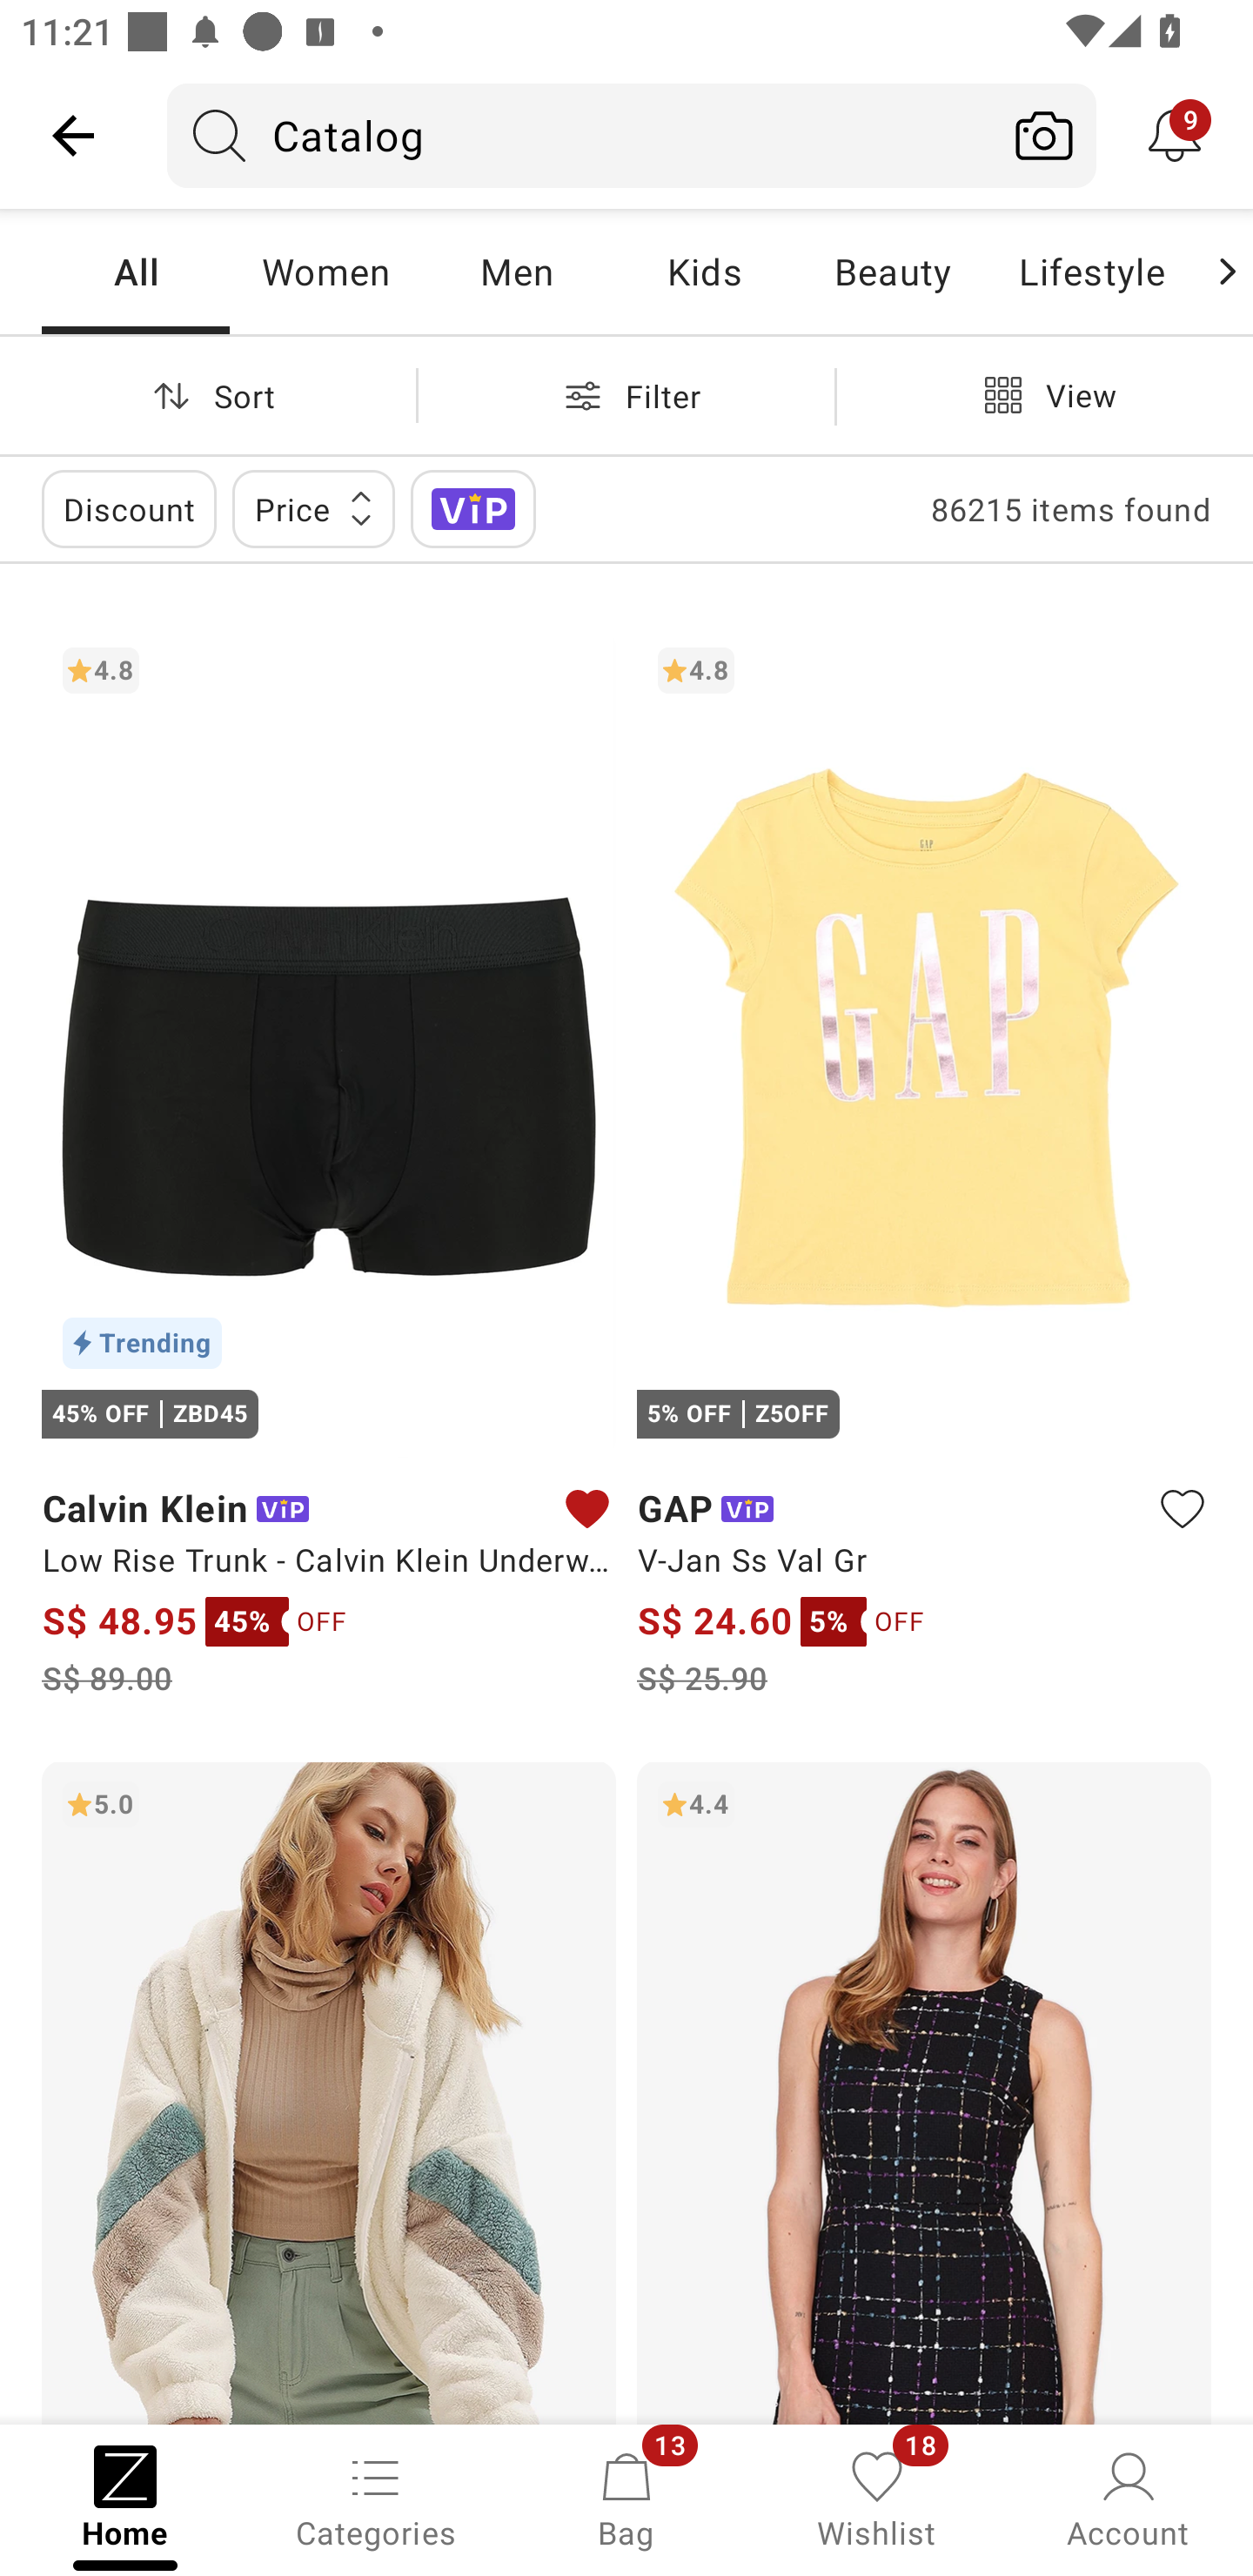 This screenshot has height=2576, width=1253. I want to click on Price, so click(313, 508).